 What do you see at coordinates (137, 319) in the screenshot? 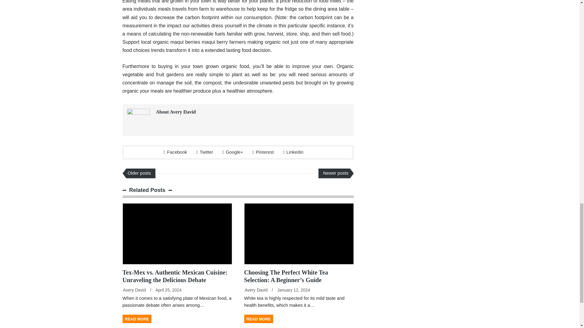
I see `READ MORE` at bounding box center [137, 319].